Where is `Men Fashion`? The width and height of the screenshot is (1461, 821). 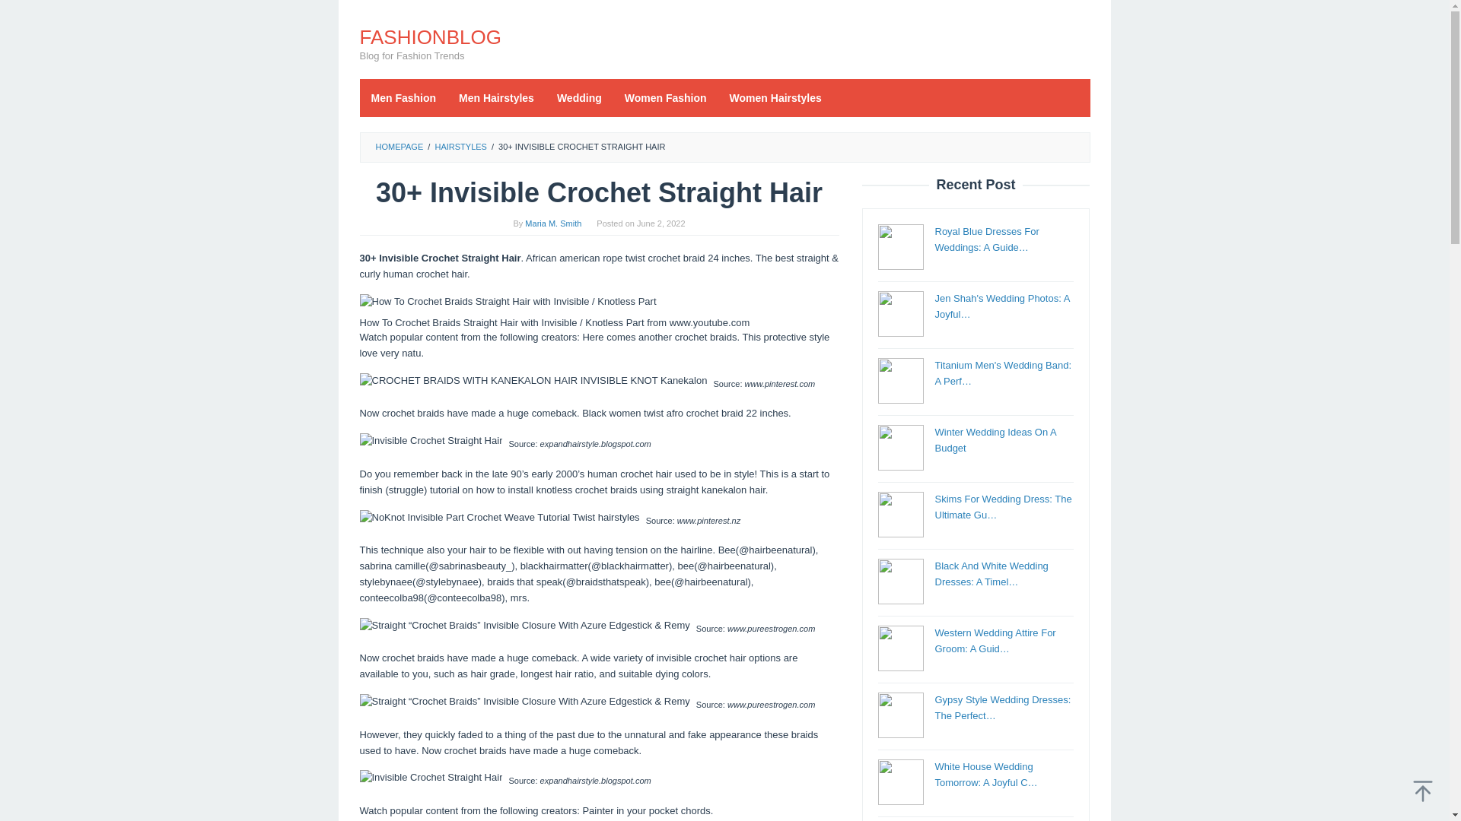 Men Fashion is located at coordinates (403, 97).